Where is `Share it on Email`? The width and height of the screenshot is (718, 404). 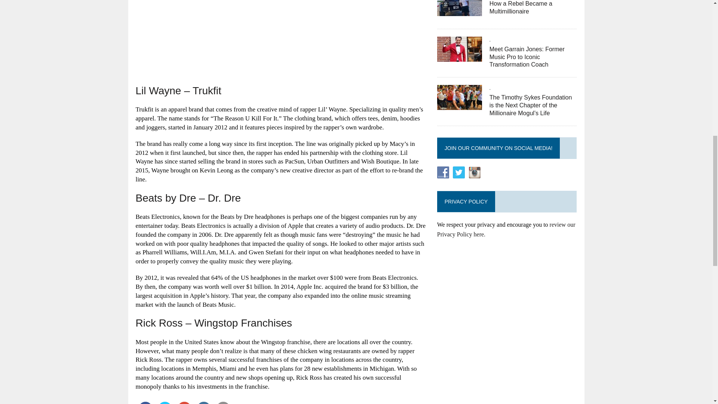 Share it on Email is located at coordinates (223, 403).